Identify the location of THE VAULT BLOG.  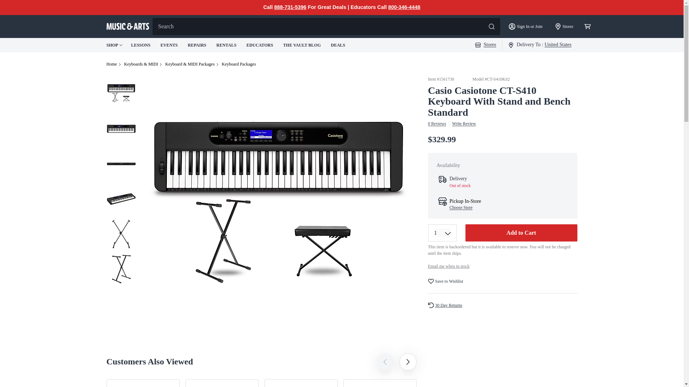
(303, 45).